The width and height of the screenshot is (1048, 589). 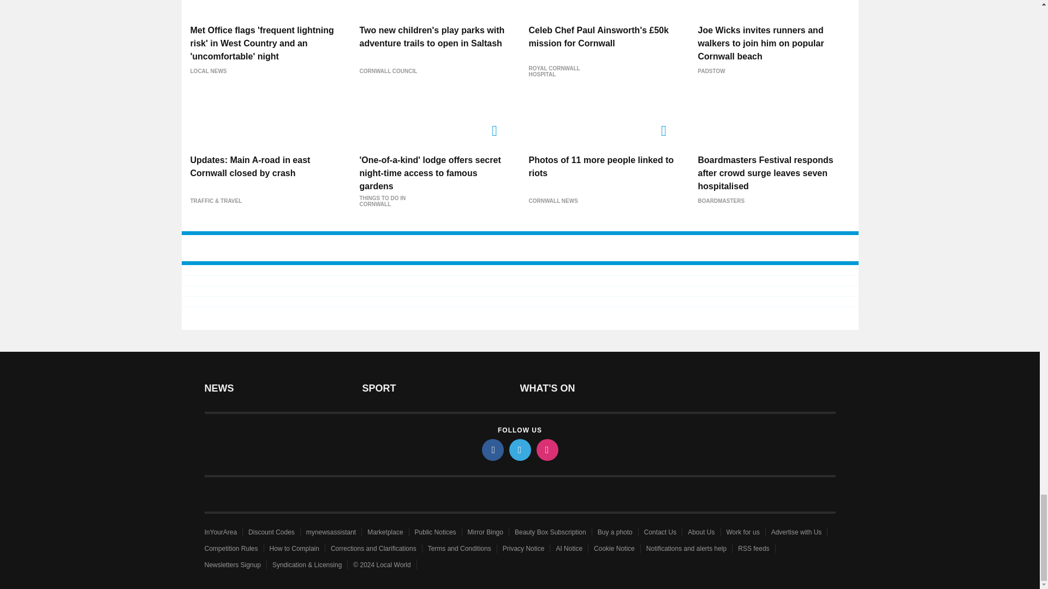 I want to click on facebook, so click(x=492, y=449).